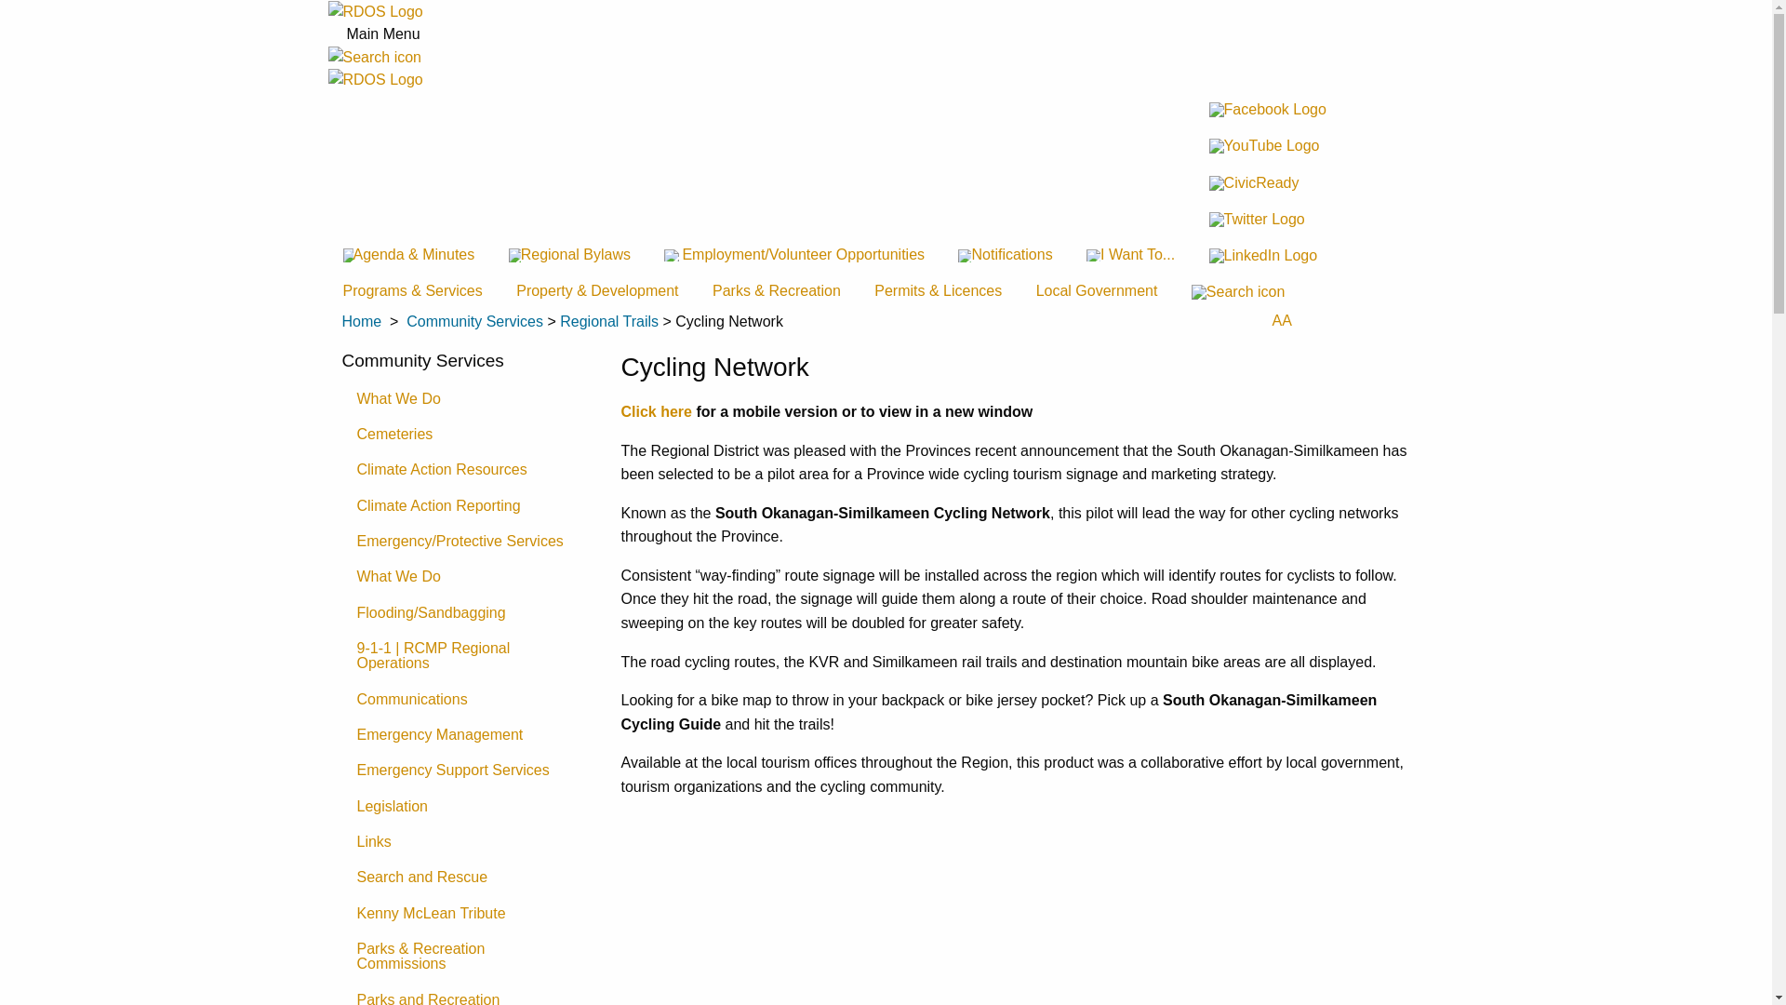 The height and width of the screenshot is (1005, 1786). Describe the element at coordinates (609, 322) in the screenshot. I see `Regional Trails` at that location.